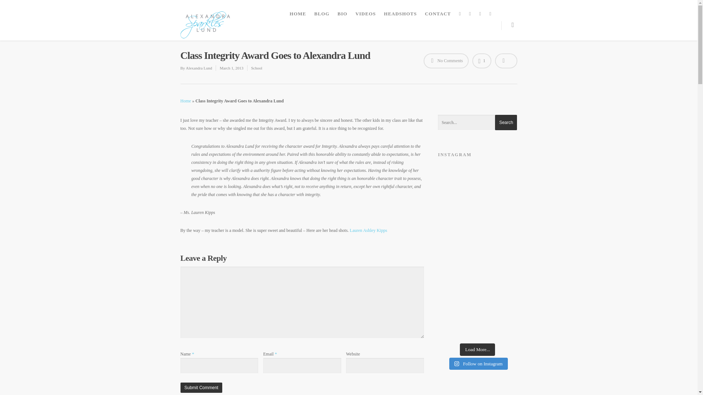  I want to click on Posts by Alexandra Lund, so click(198, 68).